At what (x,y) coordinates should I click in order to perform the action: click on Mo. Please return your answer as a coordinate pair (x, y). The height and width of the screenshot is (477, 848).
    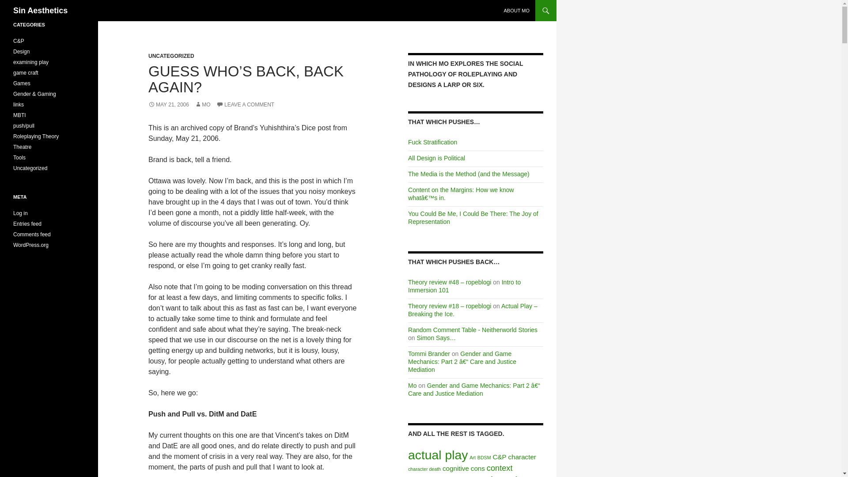
    Looking at the image, I should click on (412, 386).